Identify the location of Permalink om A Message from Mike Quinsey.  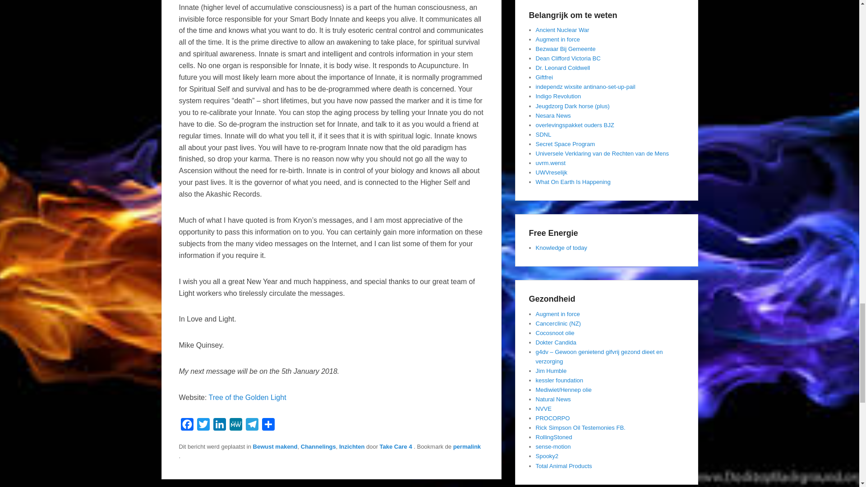
(466, 446).